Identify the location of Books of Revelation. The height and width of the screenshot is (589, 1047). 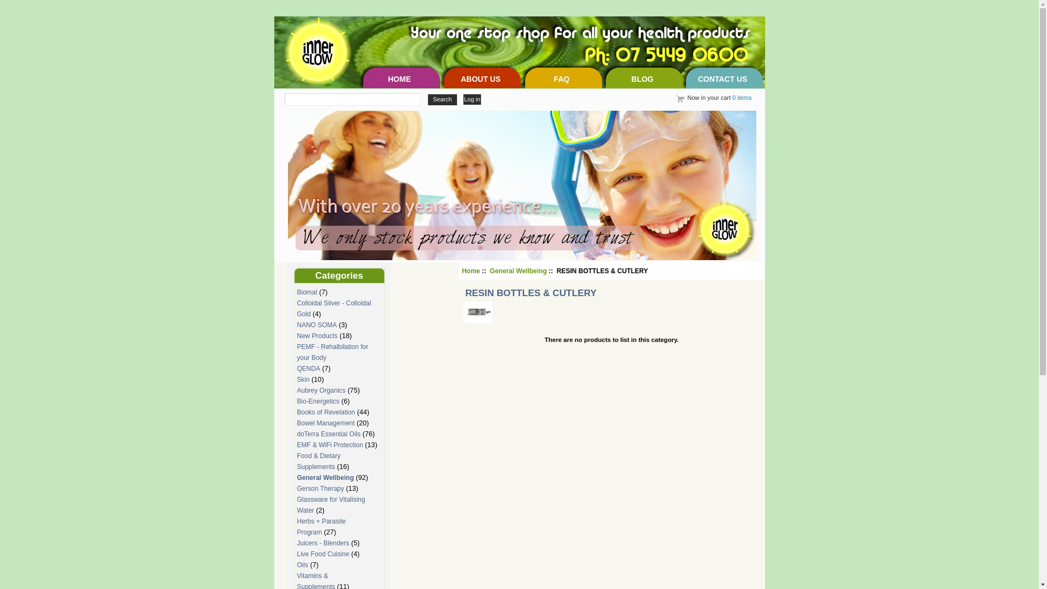
(326, 412).